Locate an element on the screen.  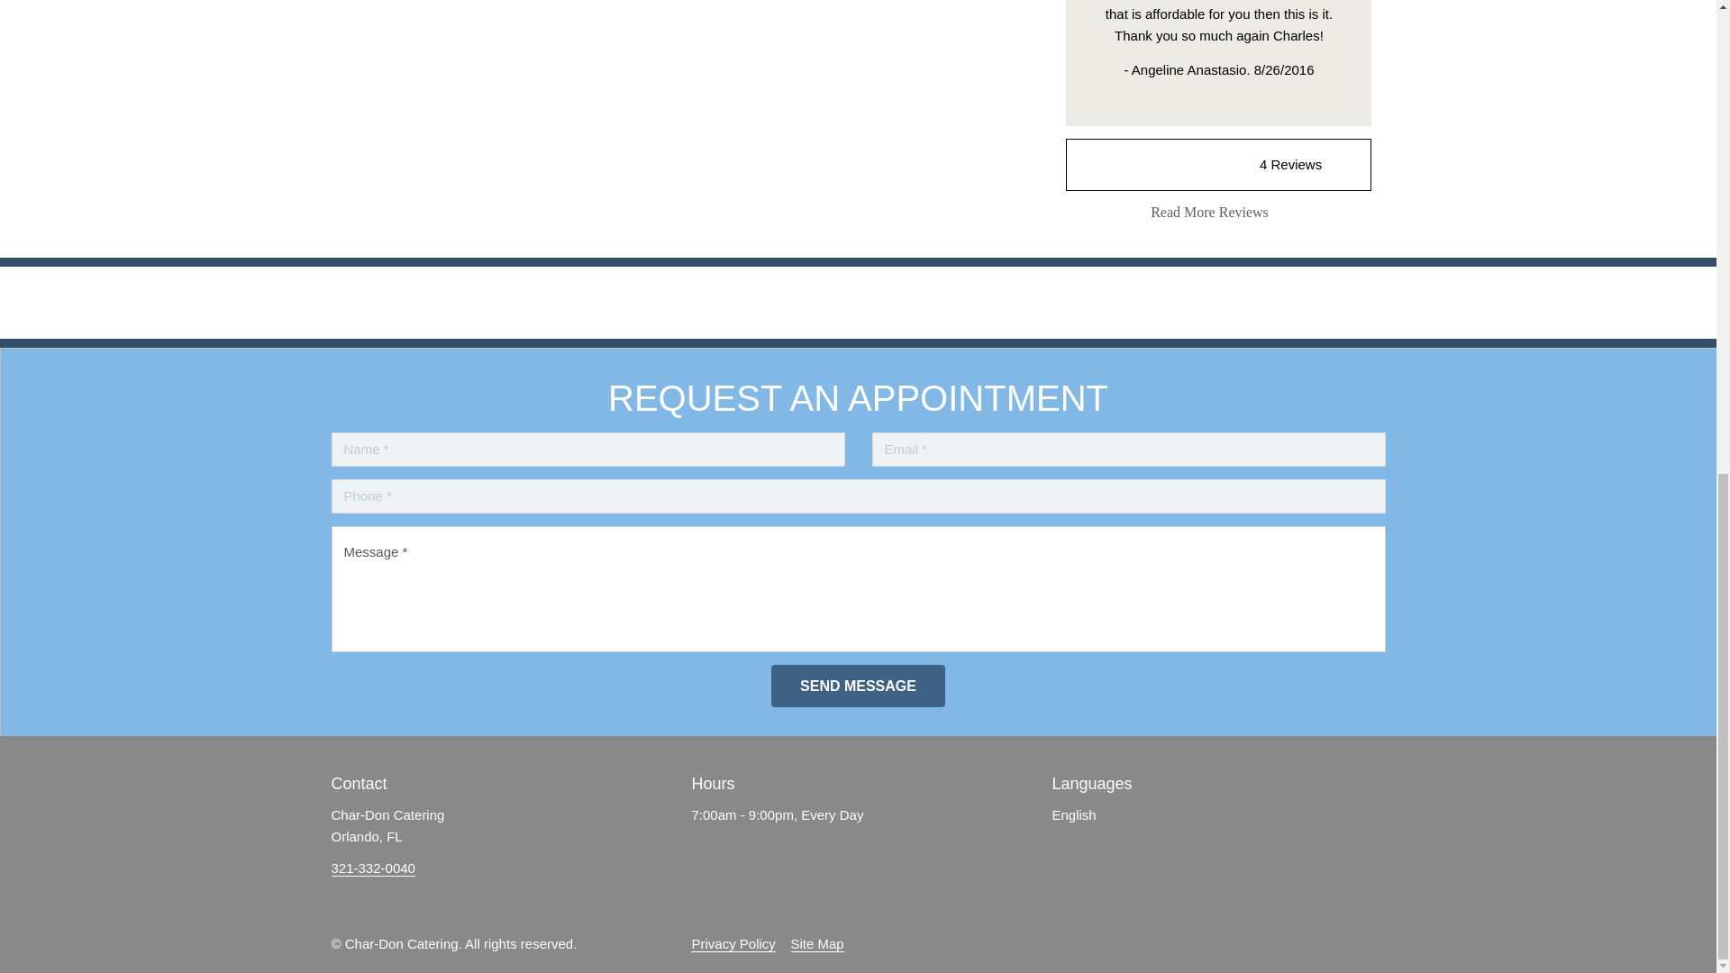
SEND MESSAGE is located at coordinates (858, 686).